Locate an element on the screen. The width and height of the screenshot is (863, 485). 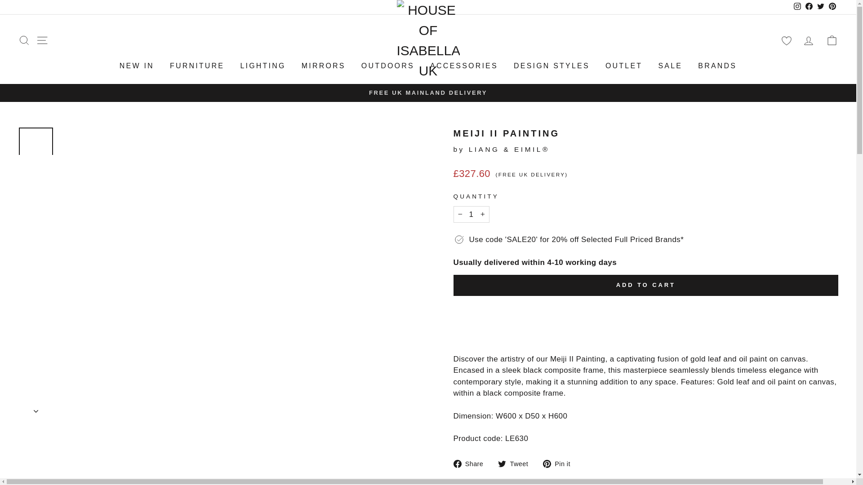
Tweet on Twitter is located at coordinates (516, 463).